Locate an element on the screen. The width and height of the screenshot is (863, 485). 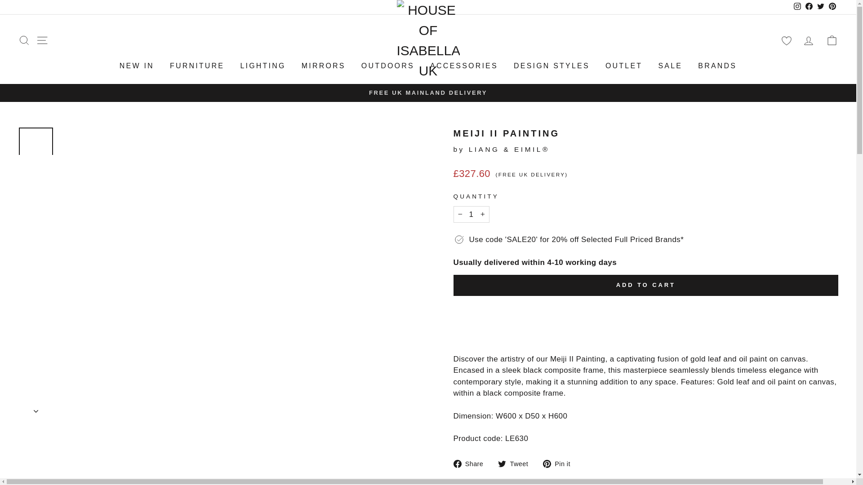
Tweet on Twitter is located at coordinates (516, 463).